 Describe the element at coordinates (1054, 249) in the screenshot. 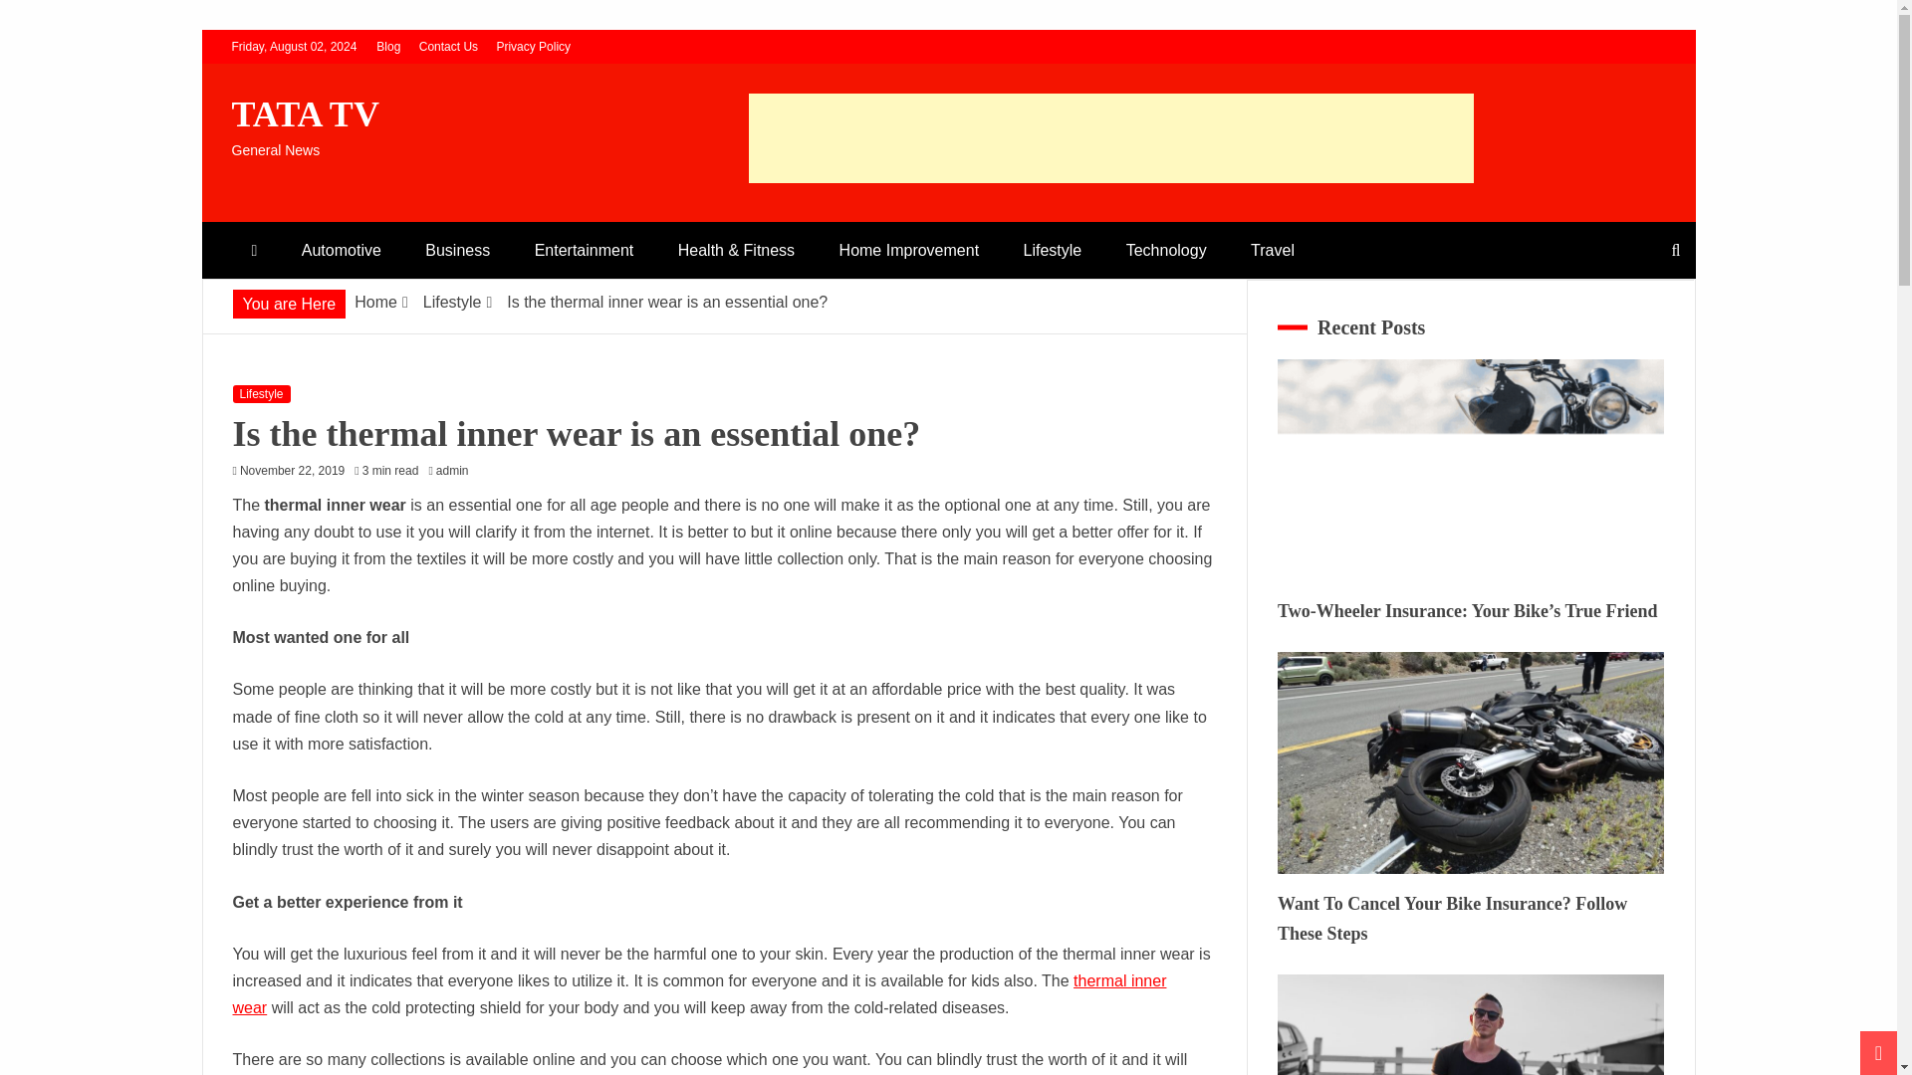

I see `Lifestyle` at that location.